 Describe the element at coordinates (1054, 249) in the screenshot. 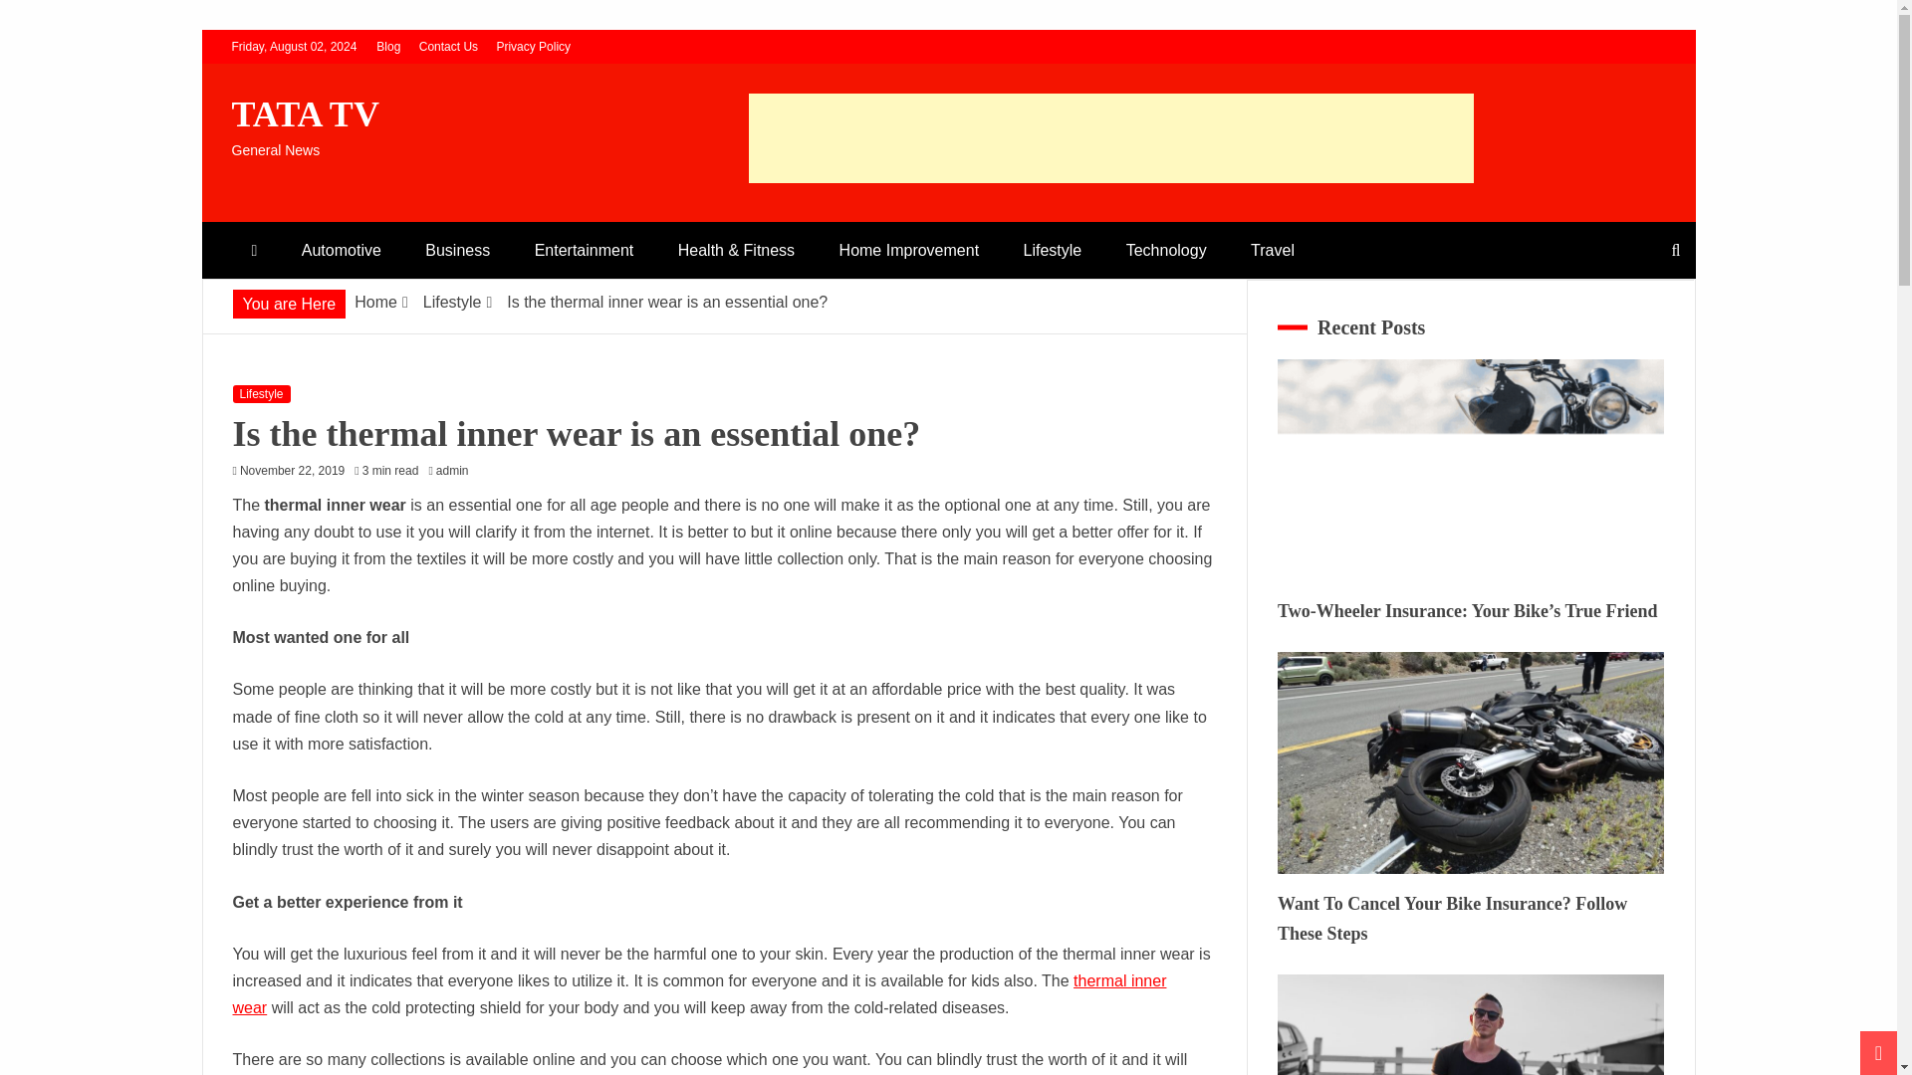

I see `Lifestyle` at that location.